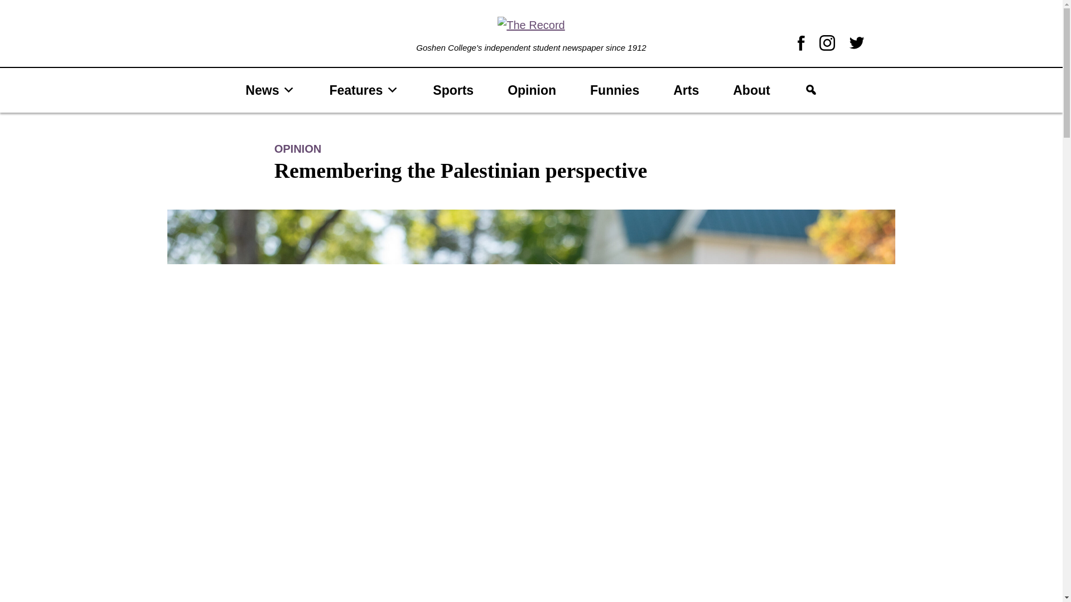  Describe the element at coordinates (270, 90) in the screenshot. I see `News` at that location.